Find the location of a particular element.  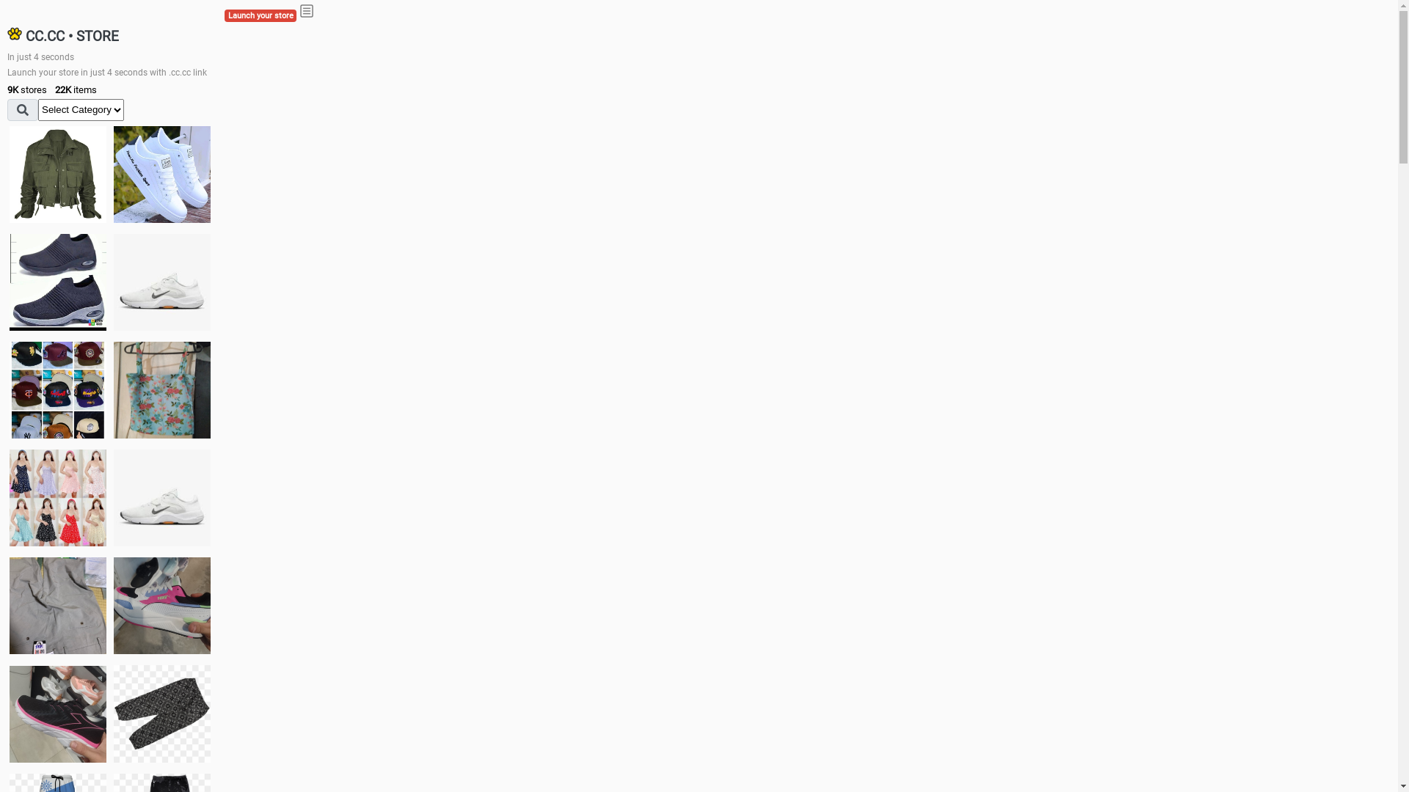

Dress/square nect top is located at coordinates (58, 497).